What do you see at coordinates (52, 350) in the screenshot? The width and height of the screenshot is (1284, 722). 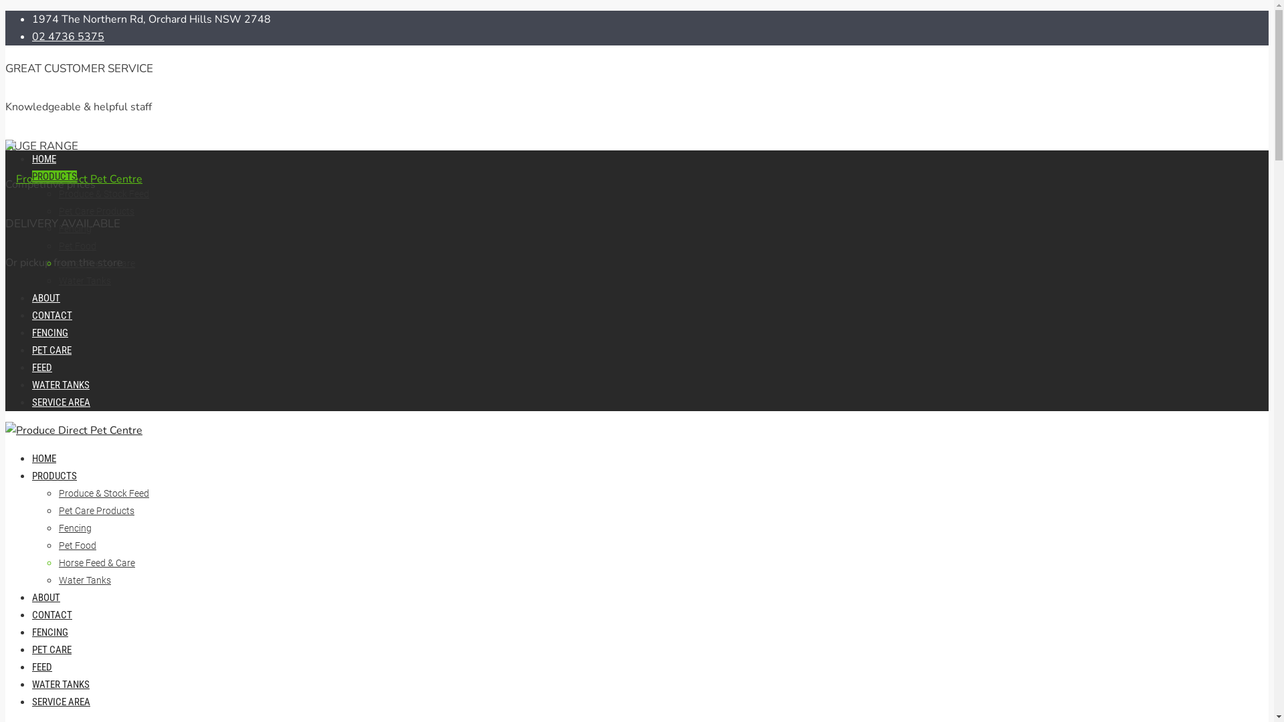 I see `PET CARE` at bounding box center [52, 350].